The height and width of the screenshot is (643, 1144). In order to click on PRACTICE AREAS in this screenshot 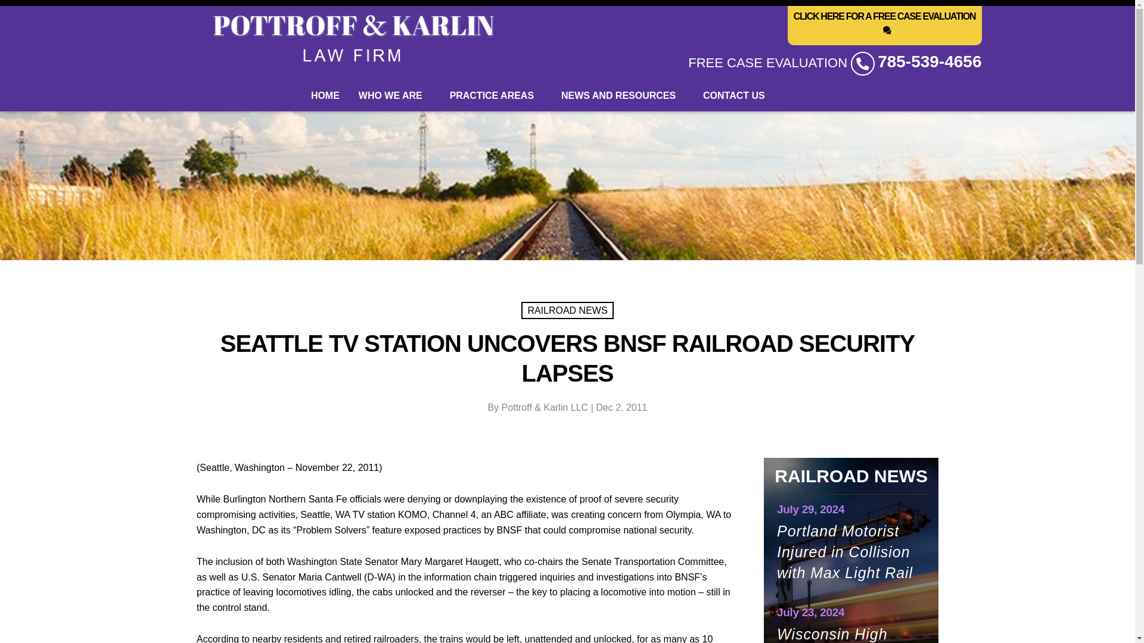, I will do `click(496, 95)`.